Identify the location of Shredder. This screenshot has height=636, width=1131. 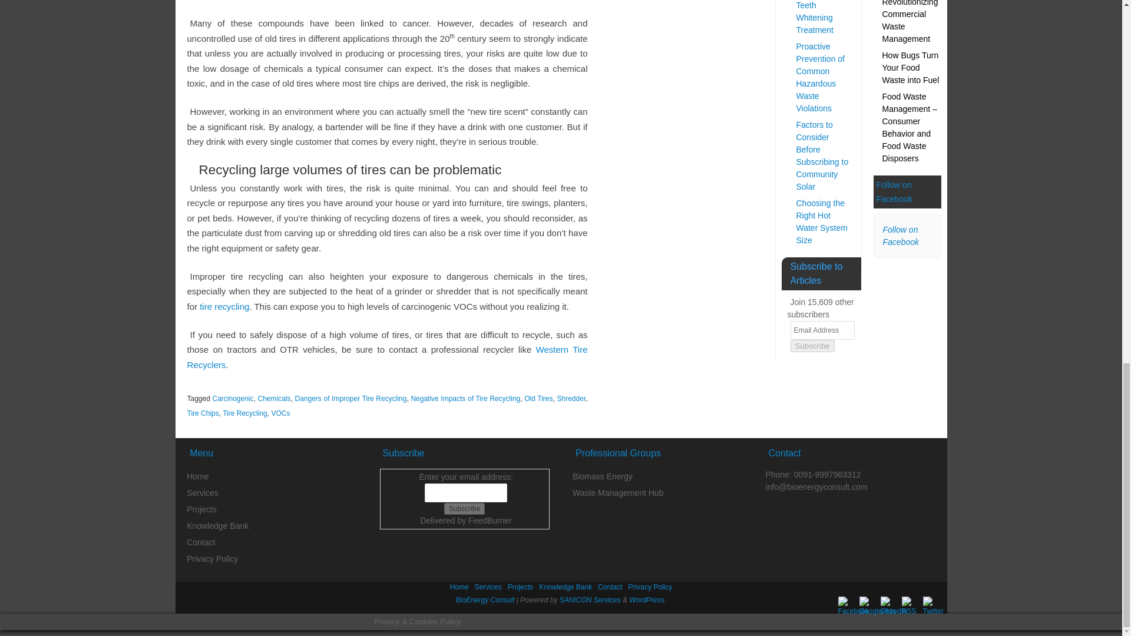
(571, 398).